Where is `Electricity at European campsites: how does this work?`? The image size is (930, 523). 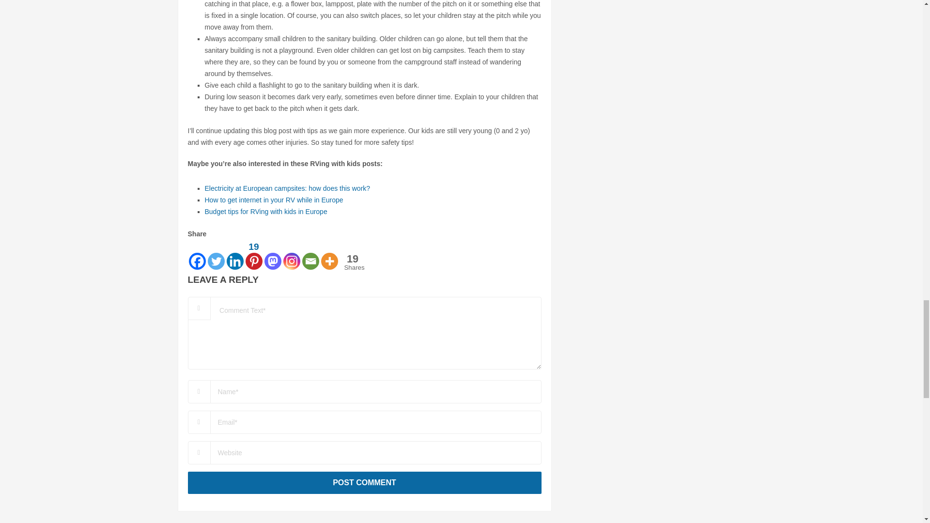
Electricity at European campsites: how does this work? is located at coordinates (287, 188).